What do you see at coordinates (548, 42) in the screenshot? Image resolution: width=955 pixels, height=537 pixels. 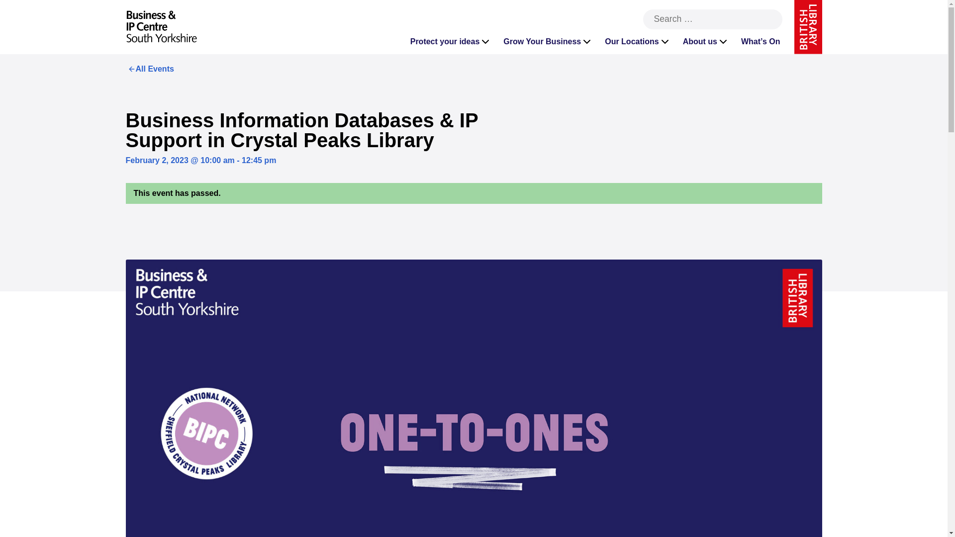 I see `Grow Your Business` at bounding box center [548, 42].